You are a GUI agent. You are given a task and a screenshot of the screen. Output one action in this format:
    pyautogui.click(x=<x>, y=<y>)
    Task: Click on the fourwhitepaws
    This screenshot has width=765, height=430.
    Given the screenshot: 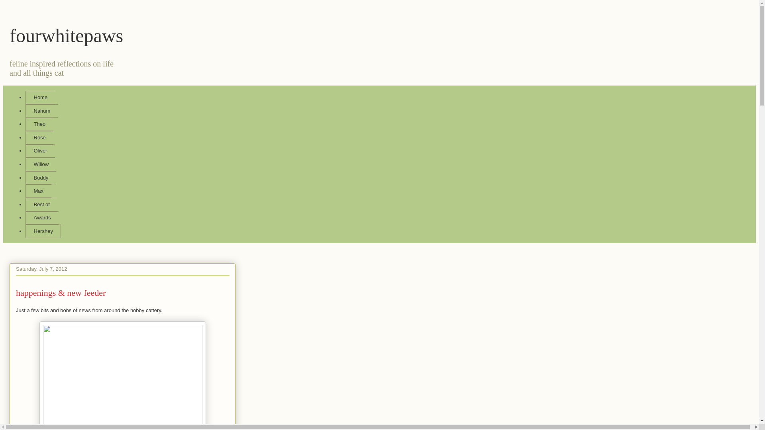 What is the action you would take?
    pyautogui.click(x=66, y=35)
    